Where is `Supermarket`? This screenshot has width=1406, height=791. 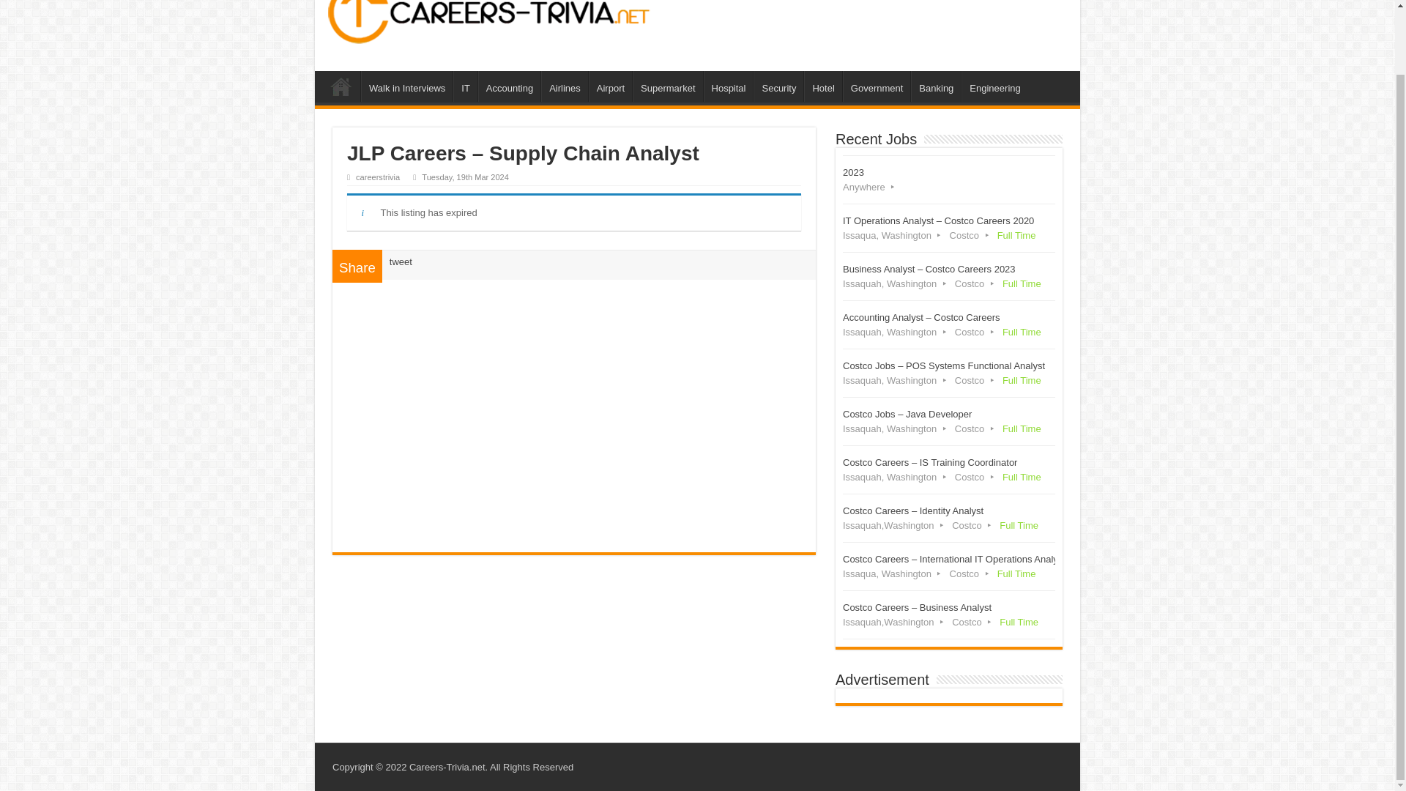 Supermarket is located at coordinates (667, 86).